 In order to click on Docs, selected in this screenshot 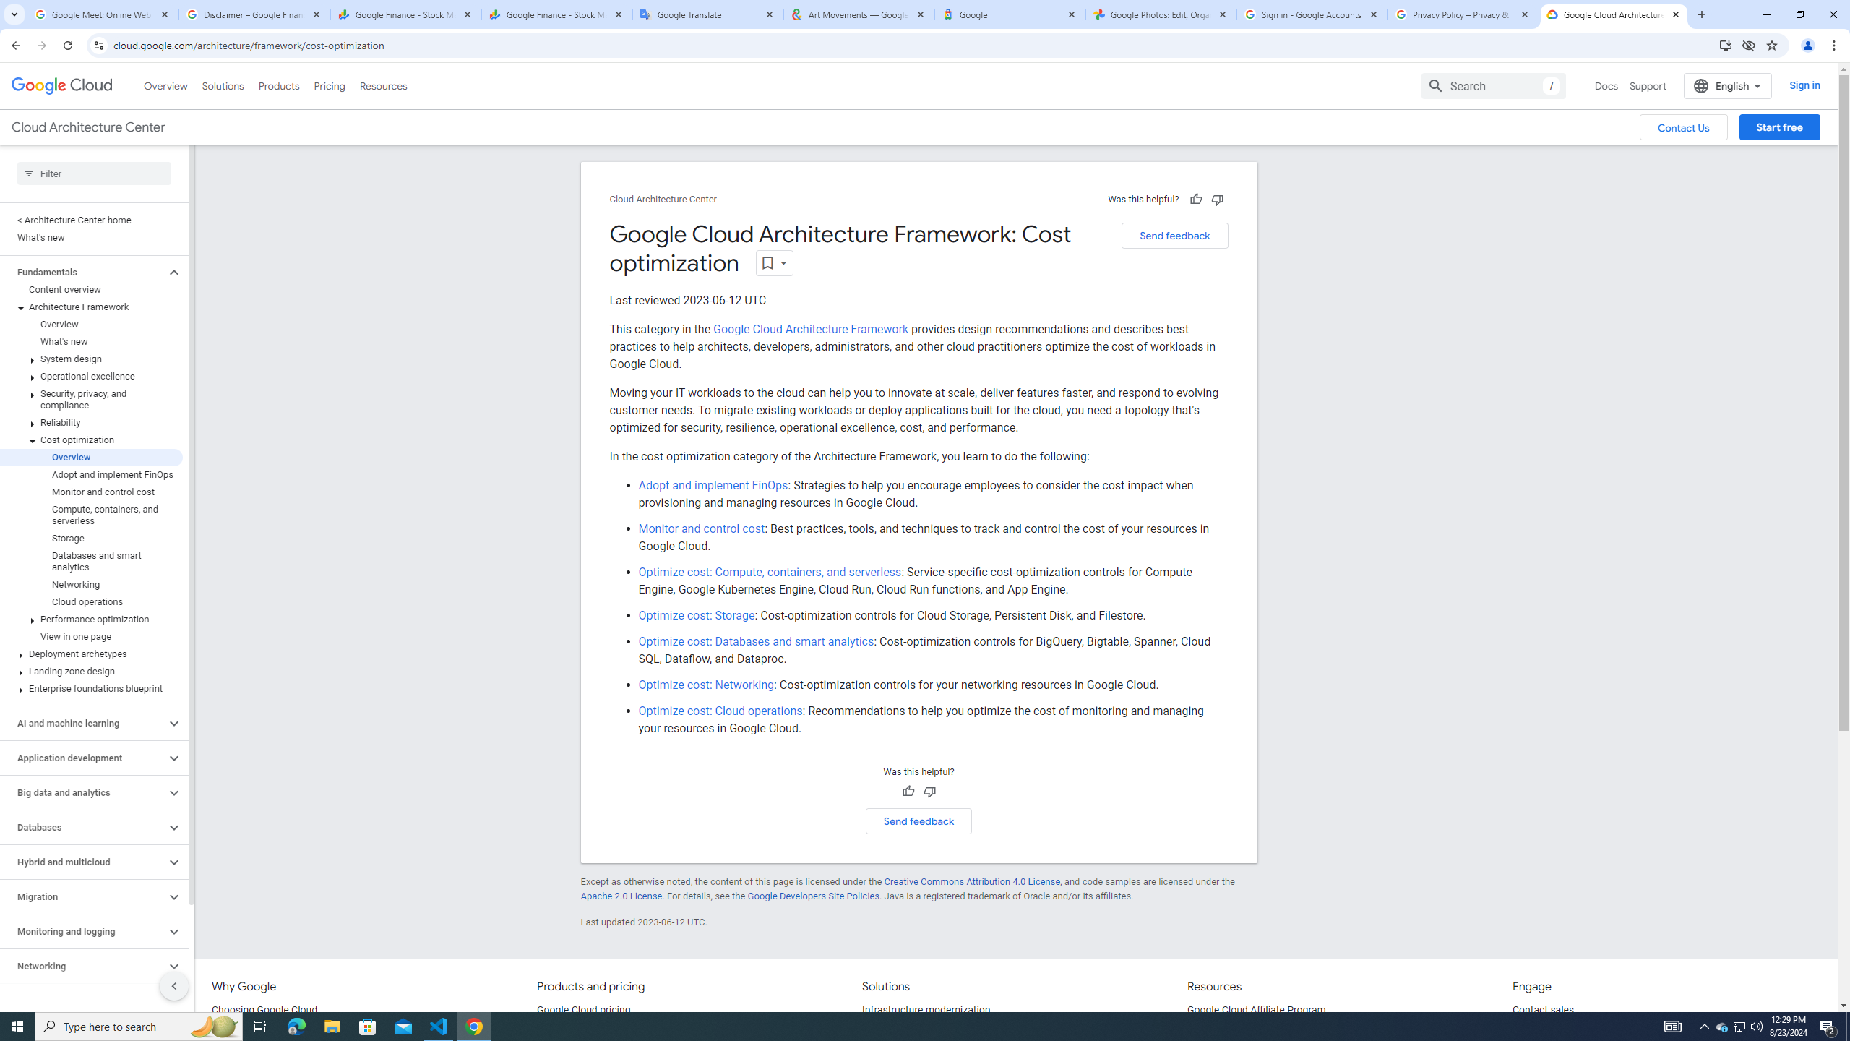, I will do `click(1606, 85)`.